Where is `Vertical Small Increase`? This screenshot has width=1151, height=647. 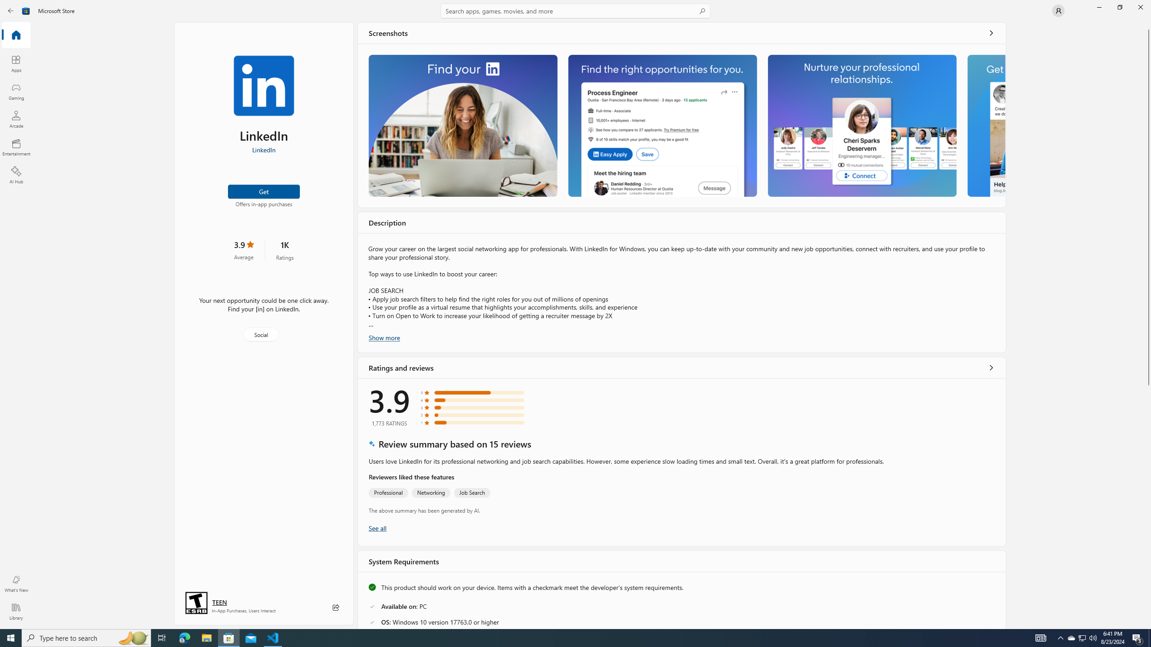
Vertical Small Increase is located at coordinates (1148, 625).